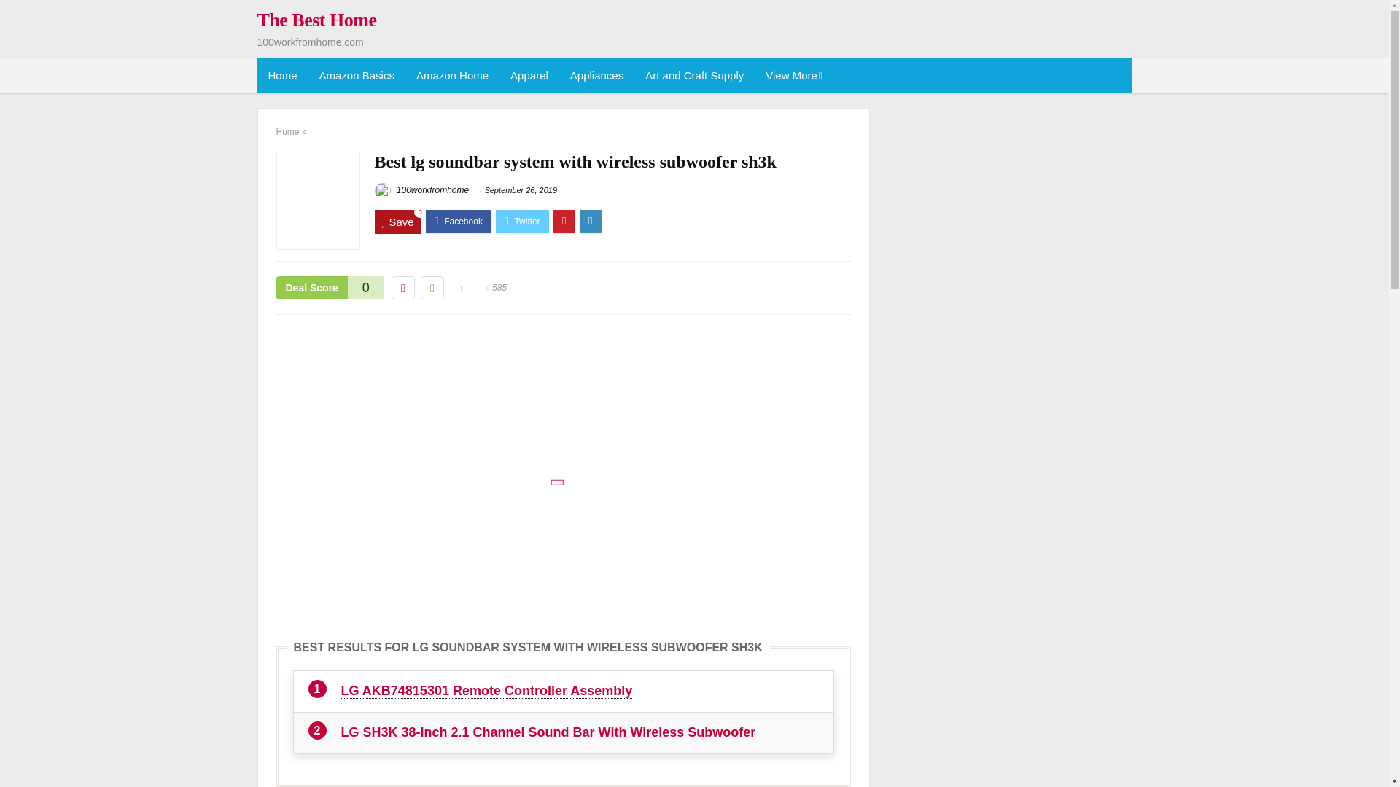 This screenshot has width=1400, height=787. What do you see at coordinates (357, 76) in the screenshot?
I see `Amazon Basics` at bounding box center [357, 76].